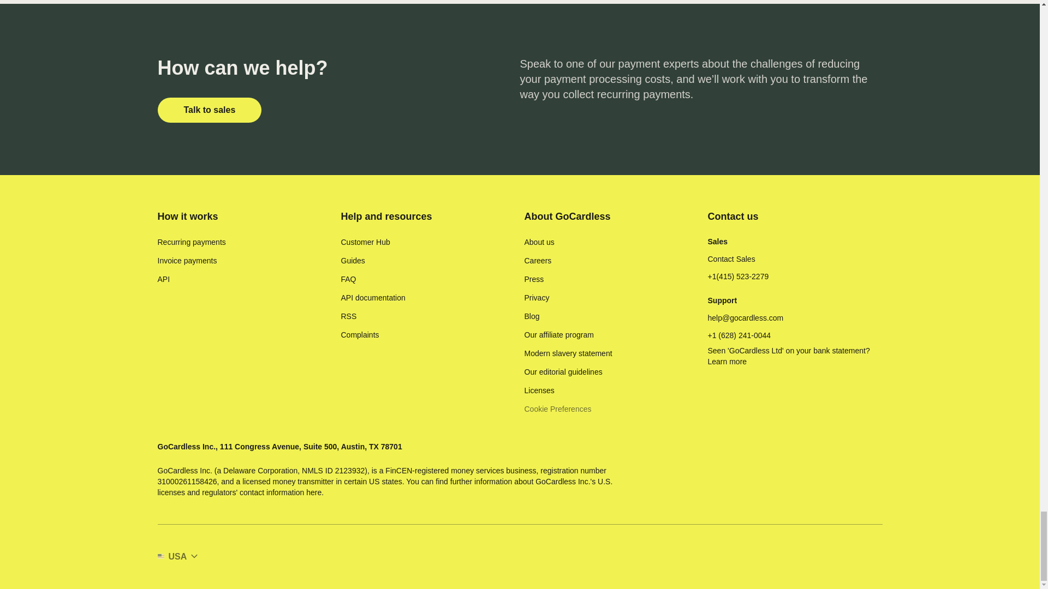 This screenshot has height=589, width=1048. Describe the element at coordinates (353, 261) in the screenshot. I see `Guides` at that location.